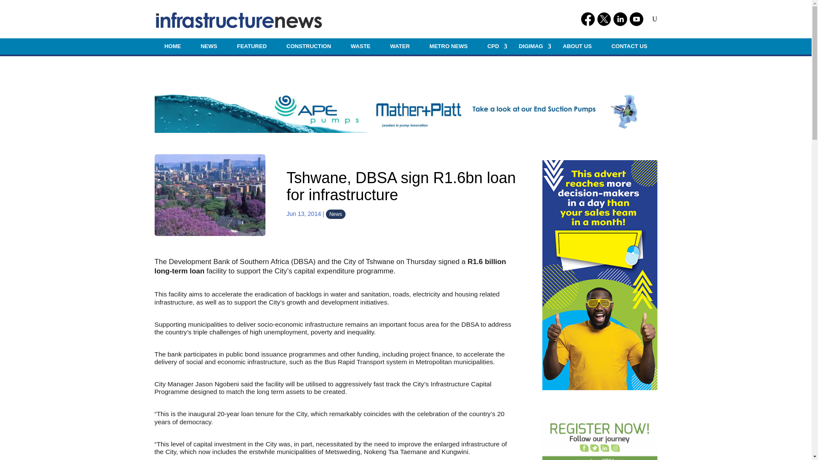 The width and height of the screenshot is (818, 460). Describe the element at coordinates (620, 19) in the screenshot. I see `Linkedin` at that location.